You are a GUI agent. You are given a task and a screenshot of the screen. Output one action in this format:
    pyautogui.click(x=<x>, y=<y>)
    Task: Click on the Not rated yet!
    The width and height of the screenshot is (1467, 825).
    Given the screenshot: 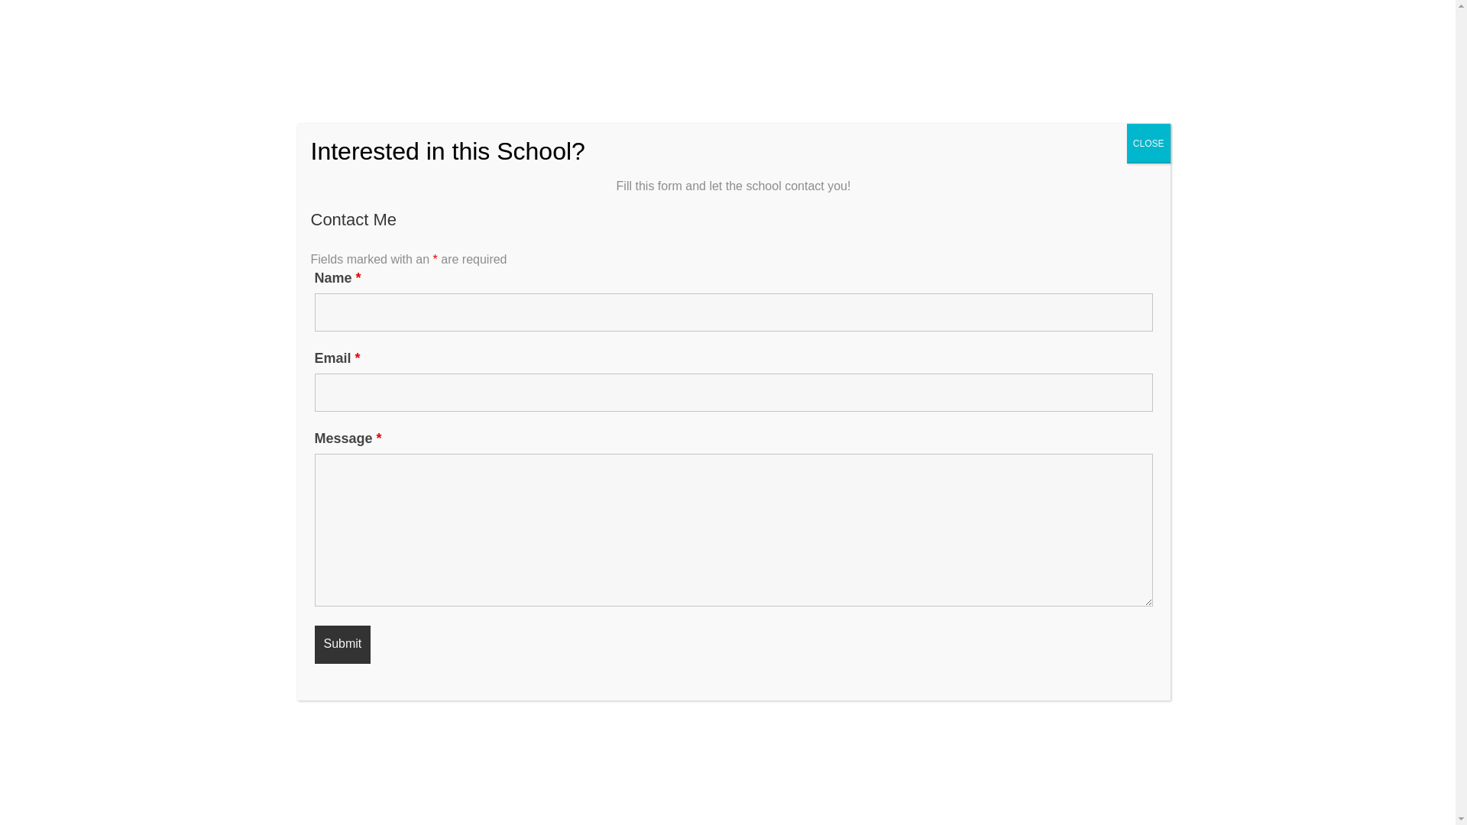 What is the action you would take?
    pyautogui.click(x=321, y=348)
    